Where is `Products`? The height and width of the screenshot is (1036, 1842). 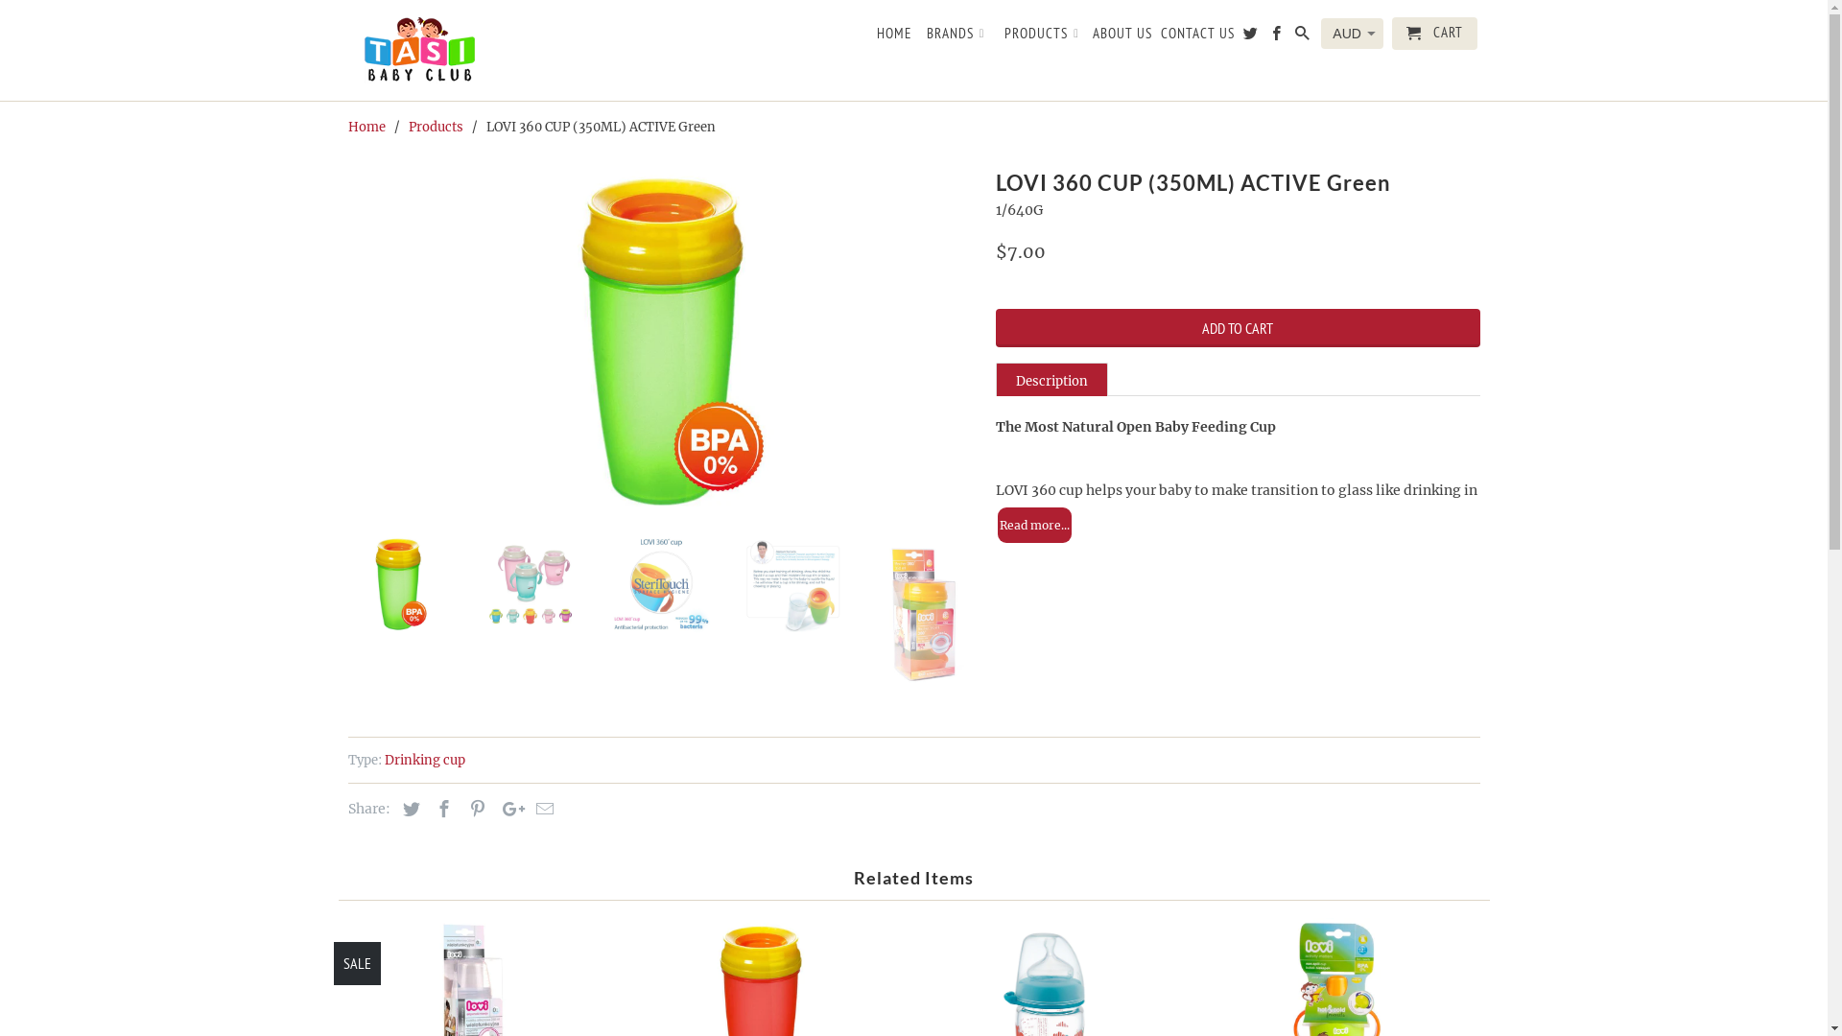 Products is located at coordinates (436, 127).